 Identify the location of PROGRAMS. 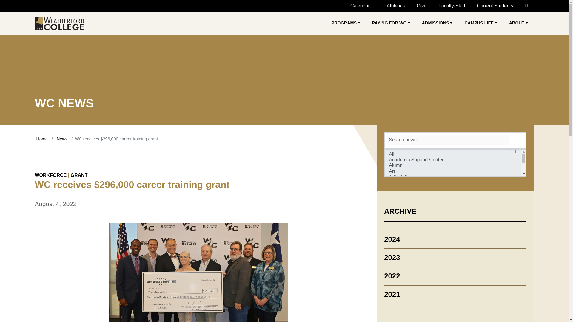
(346, 23).